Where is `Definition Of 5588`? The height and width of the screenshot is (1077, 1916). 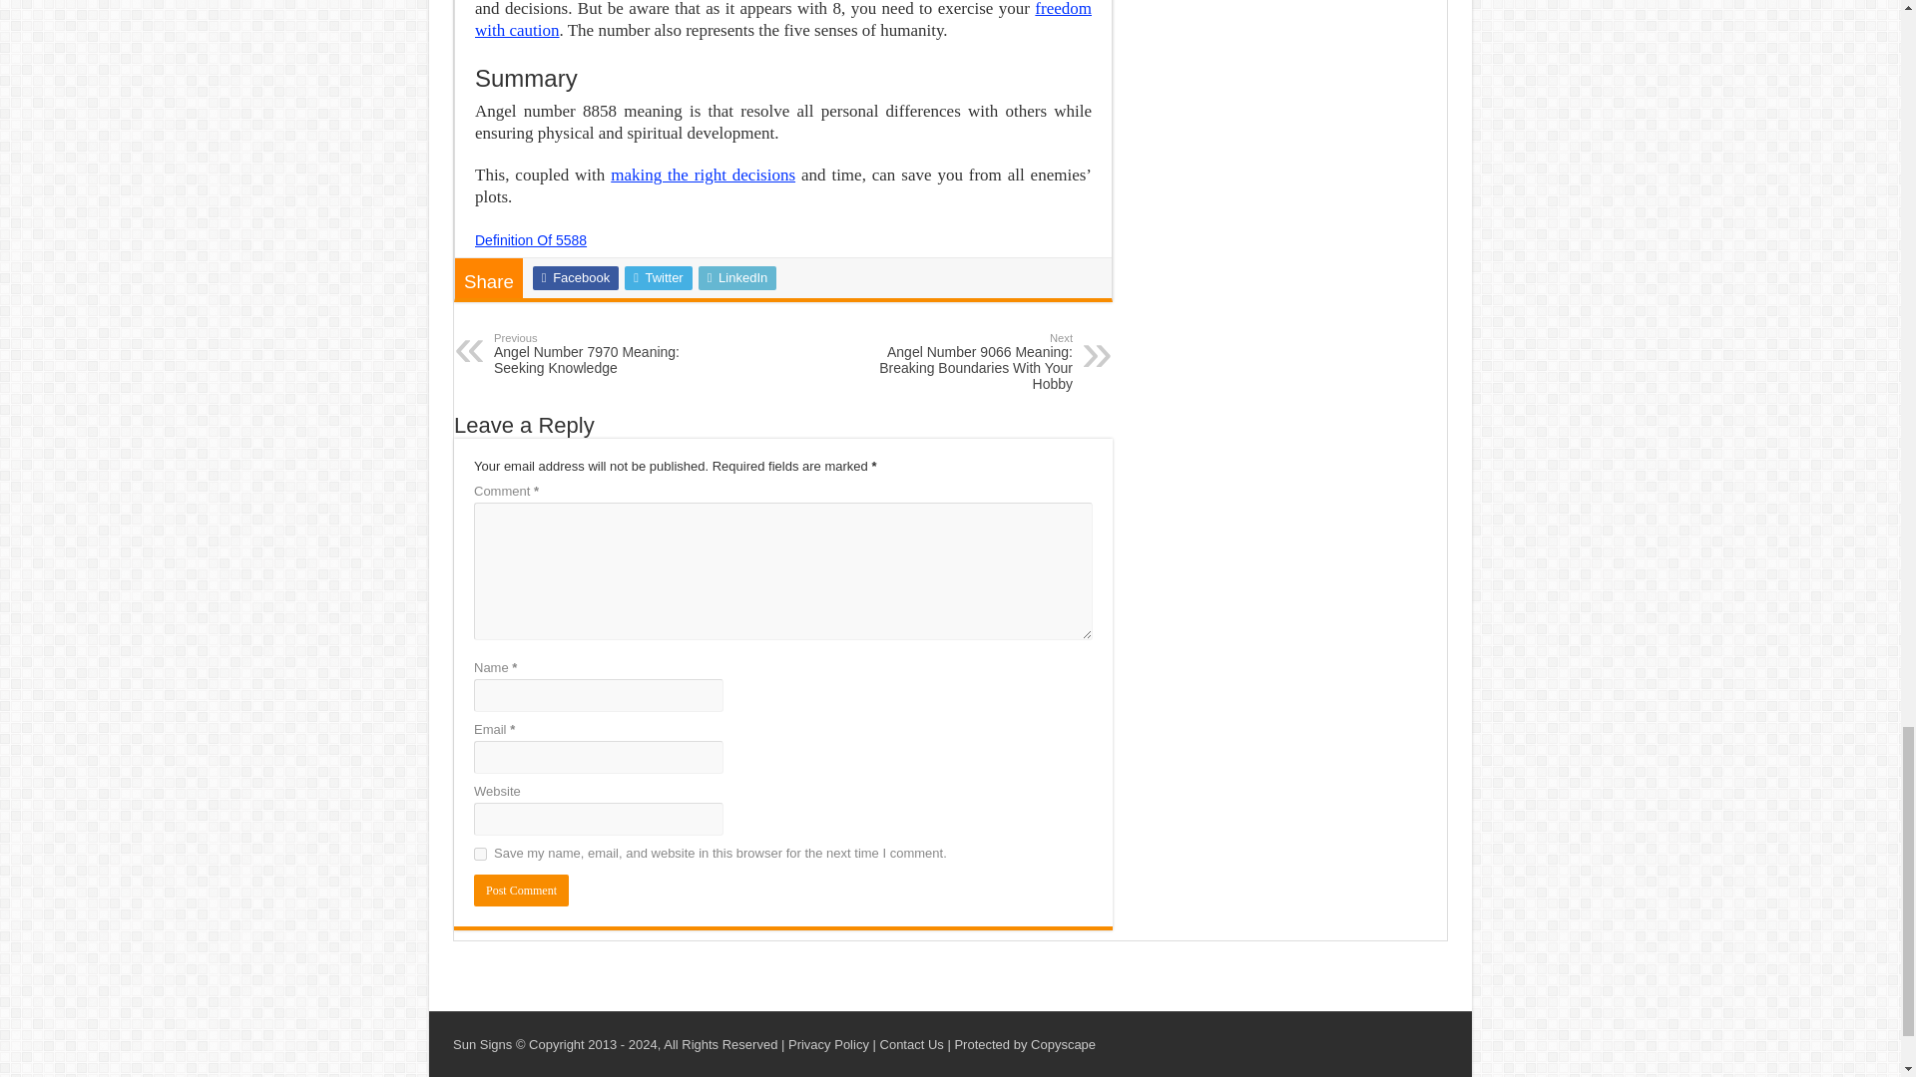
Definition Of 5588 is located at coordinates (531, 240).